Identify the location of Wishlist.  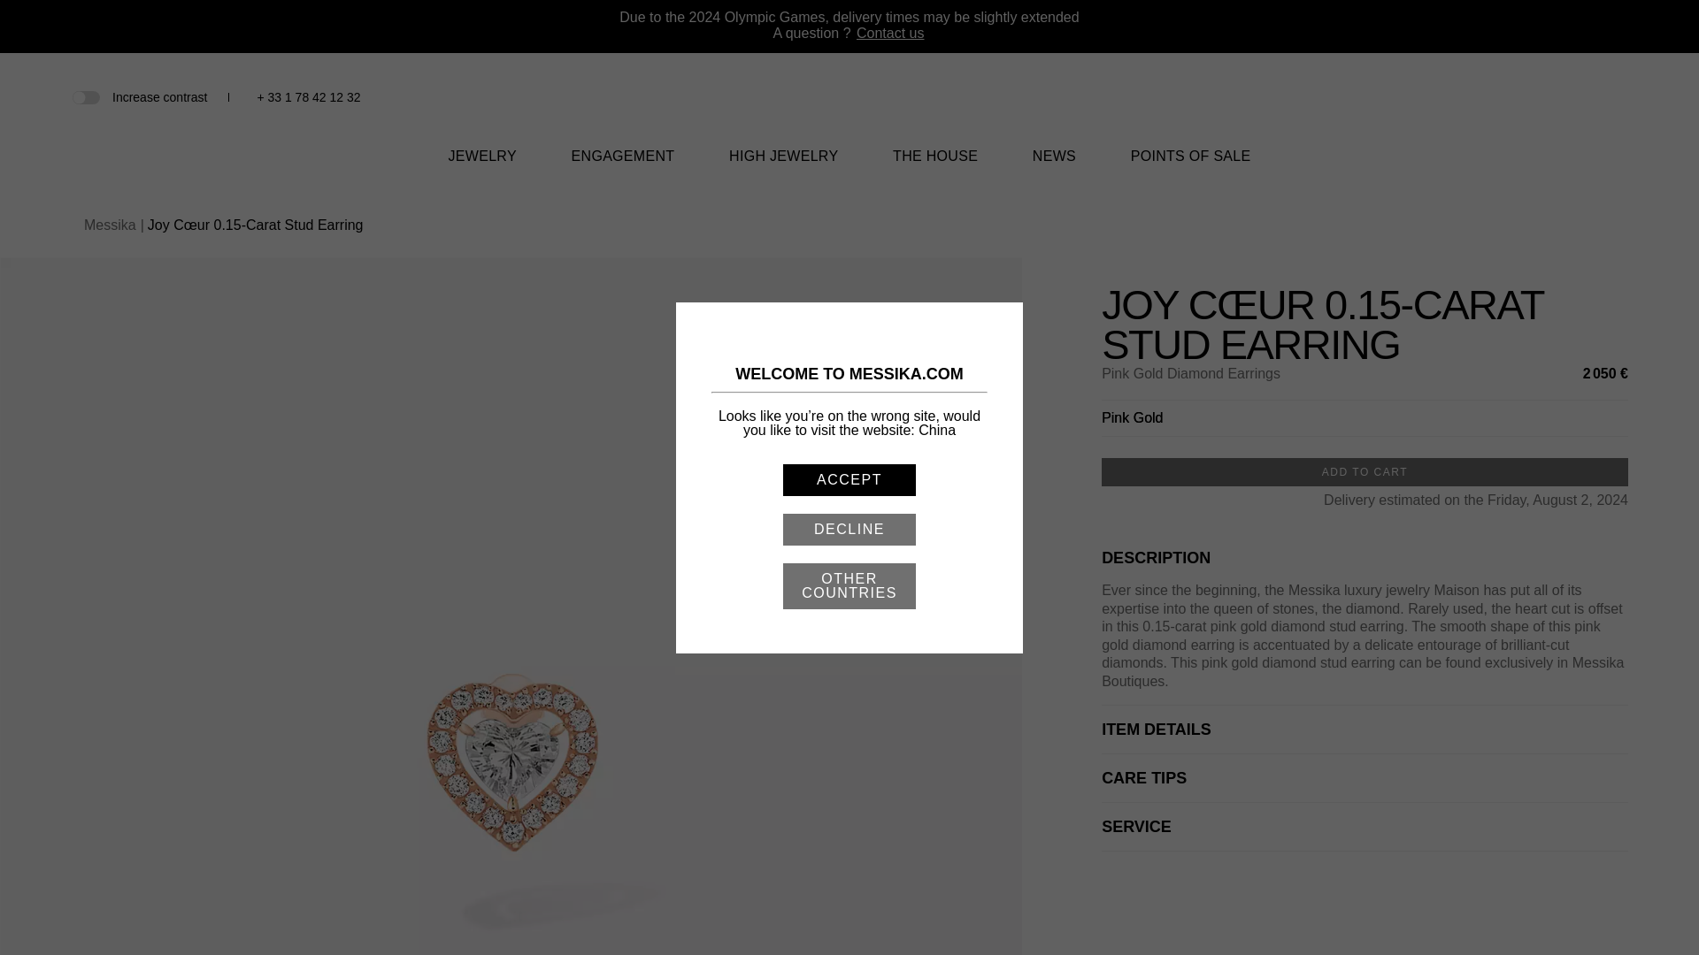
(1559, 97).